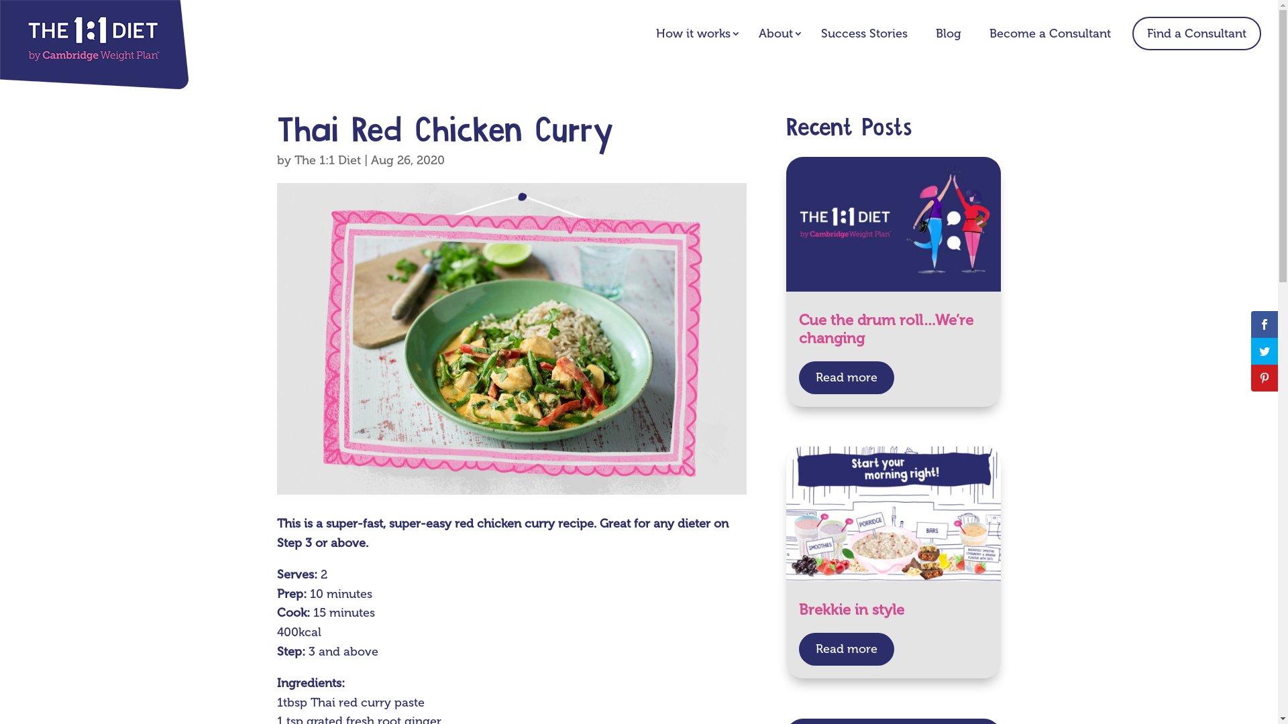 This screenshot has width=1288, height=724. I want to click on Blog, so click(949, 34).